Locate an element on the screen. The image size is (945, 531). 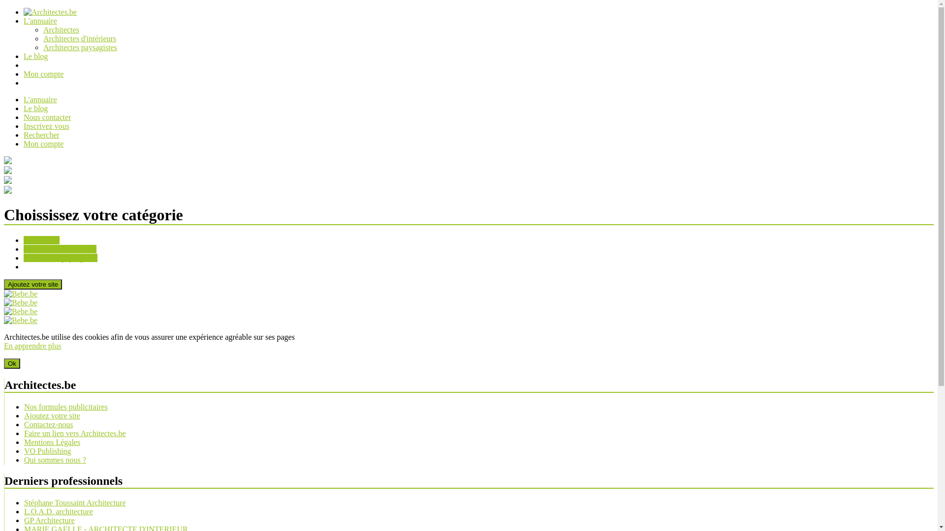
Qui sommes nous ? is located at coordinates (55, 460).